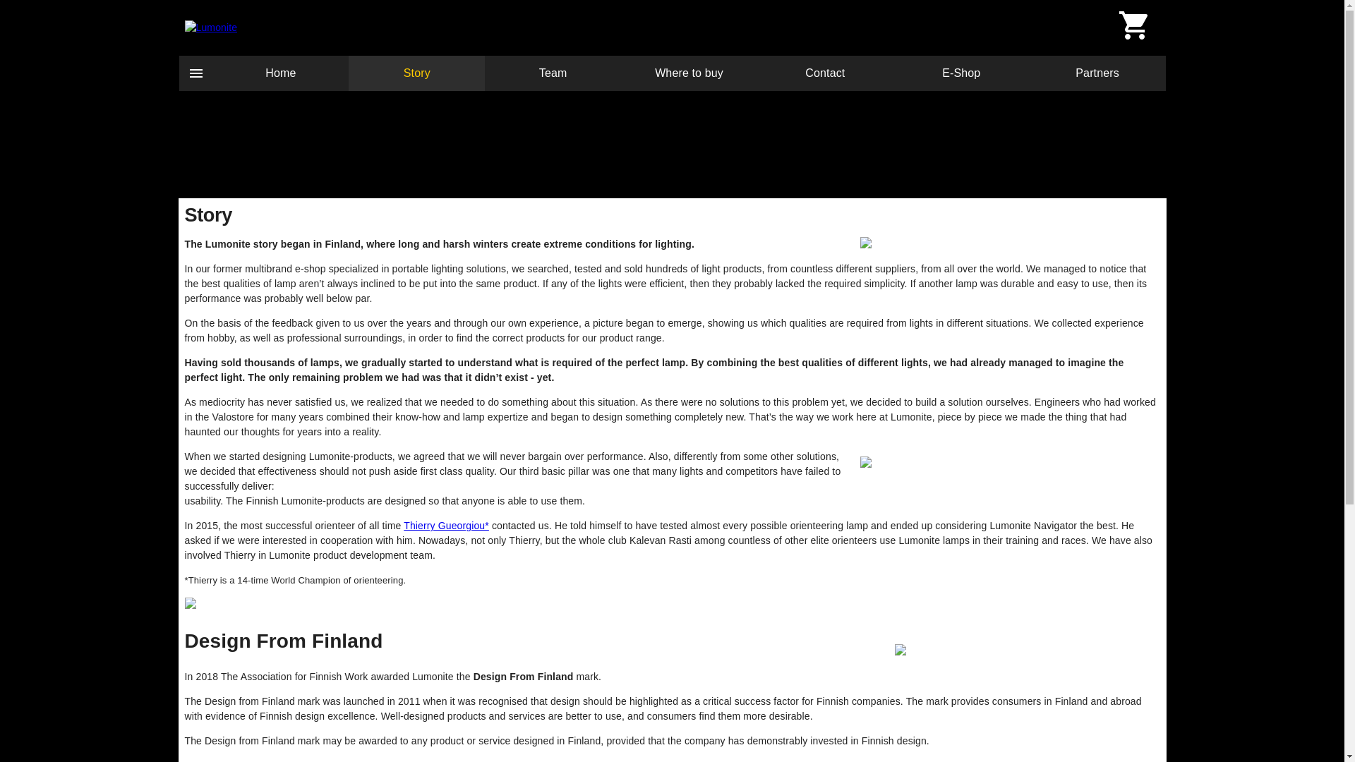 The height and width of the screenshot is (762, 1355). What do you see at coordinates (208, 28) in the screenshot?
I see `local` at bounding box center [208, 28].